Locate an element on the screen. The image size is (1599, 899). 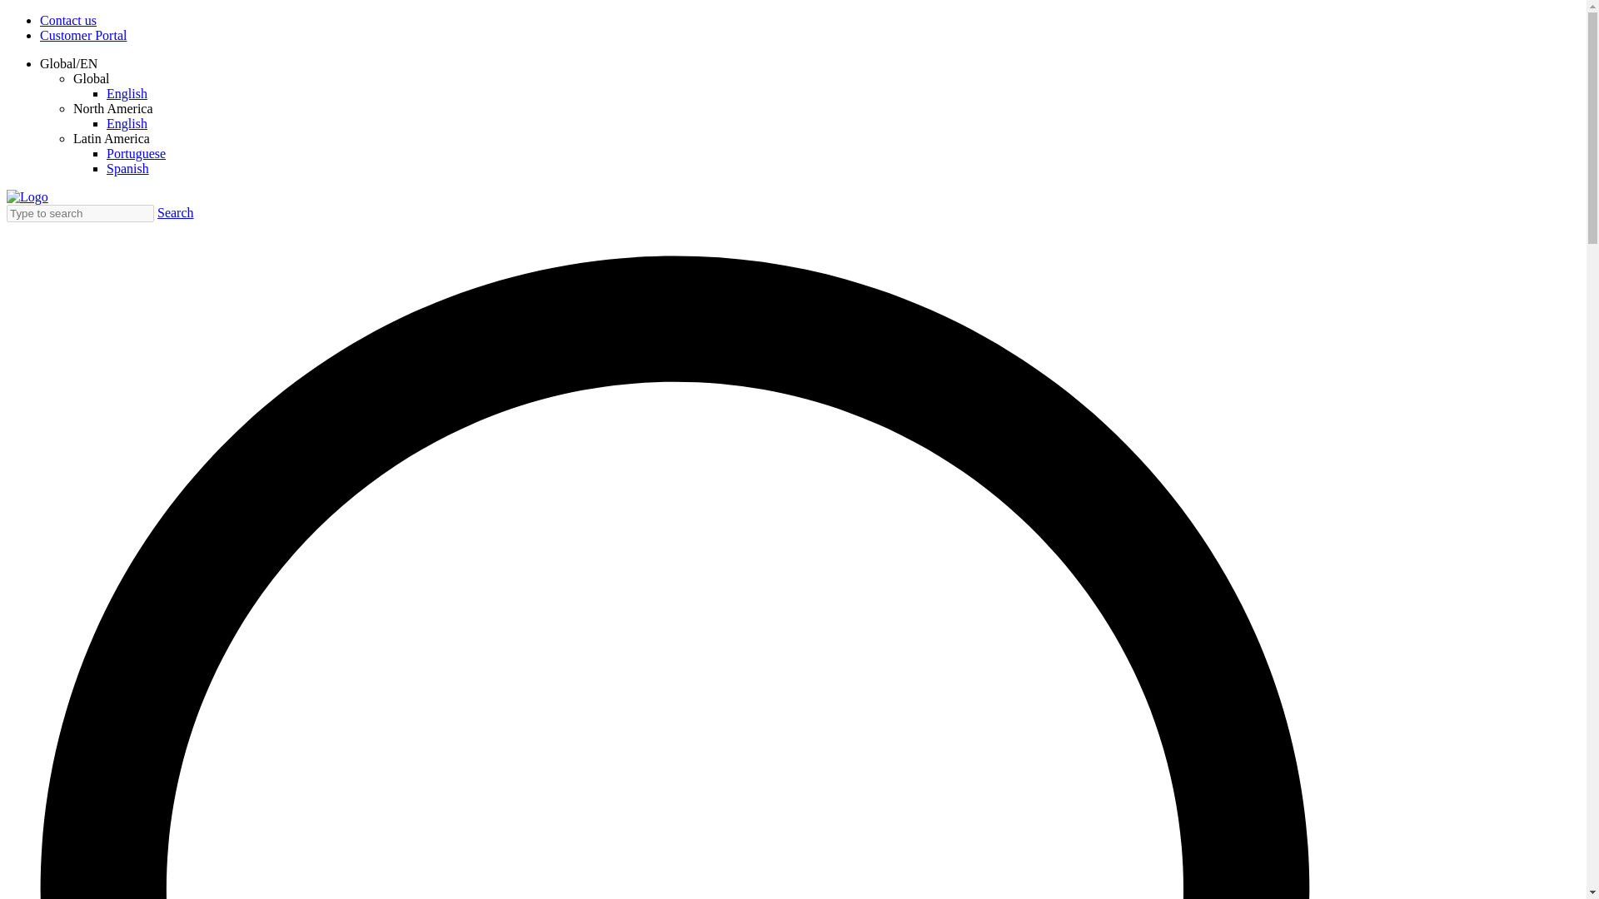
English is located at coordinates (127, 123).